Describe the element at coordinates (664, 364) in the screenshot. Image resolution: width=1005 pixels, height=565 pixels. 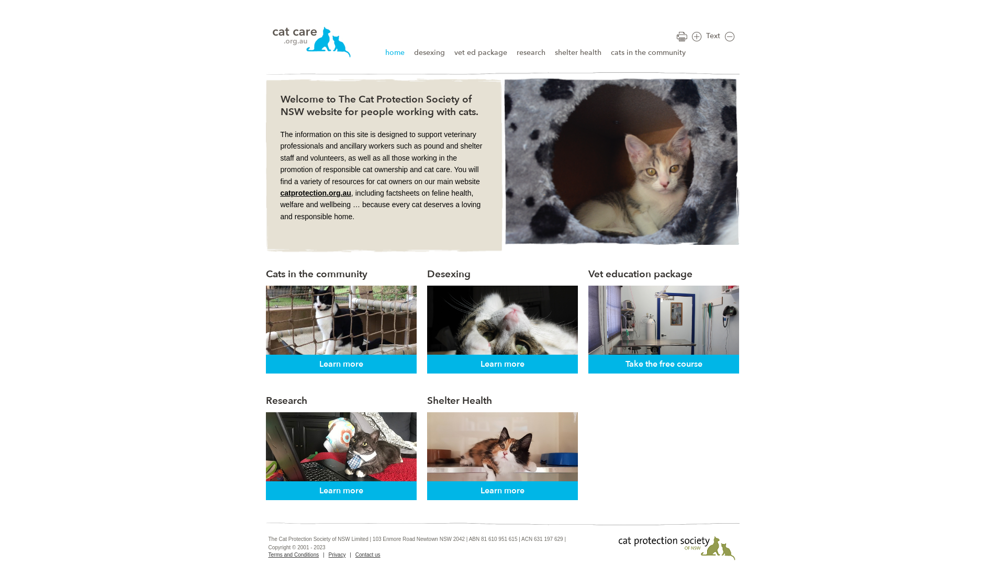
I see `Take the free course` at that location.